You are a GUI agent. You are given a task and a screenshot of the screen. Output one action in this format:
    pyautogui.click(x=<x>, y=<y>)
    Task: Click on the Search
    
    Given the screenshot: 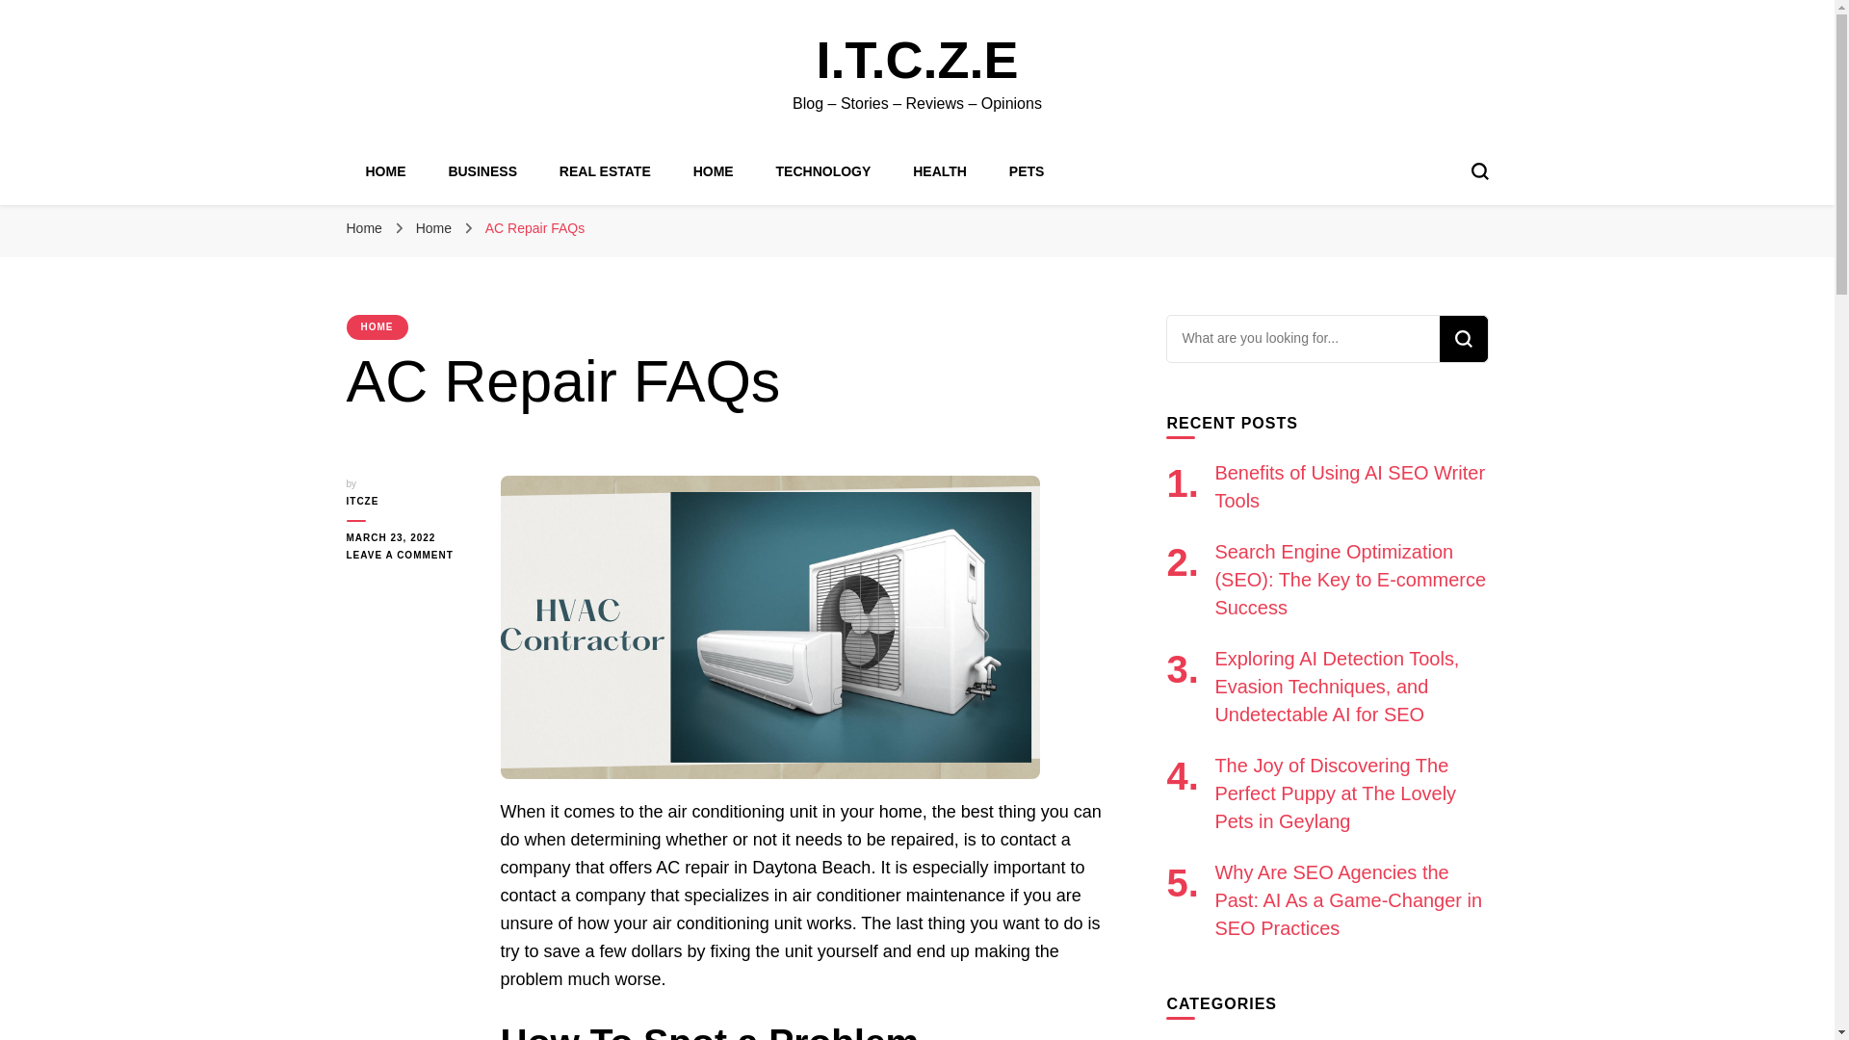 What is the action you would take?
    pyautogui.click(x=1462, y=339)
    